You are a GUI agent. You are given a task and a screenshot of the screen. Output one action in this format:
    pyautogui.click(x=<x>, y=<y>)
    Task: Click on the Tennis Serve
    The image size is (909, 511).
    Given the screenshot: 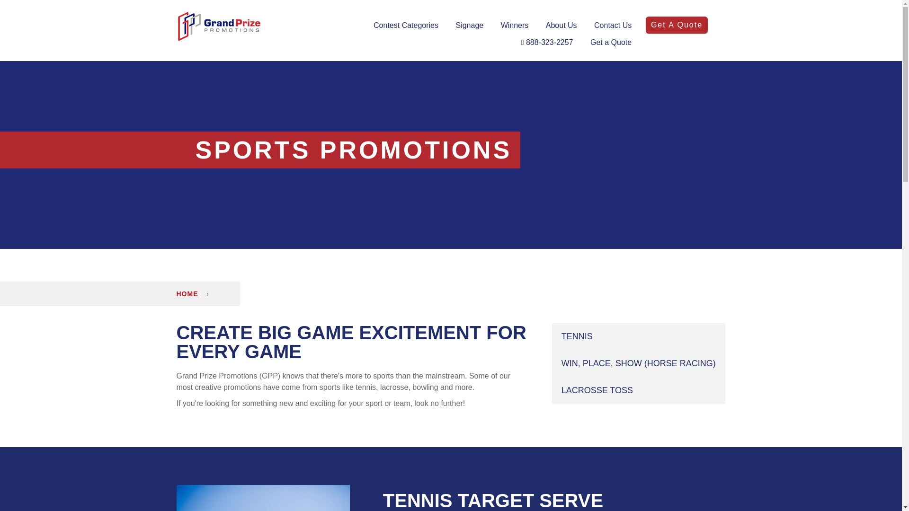 What is the action you would take?
    pyautogui.click(x=262, y=498)
    